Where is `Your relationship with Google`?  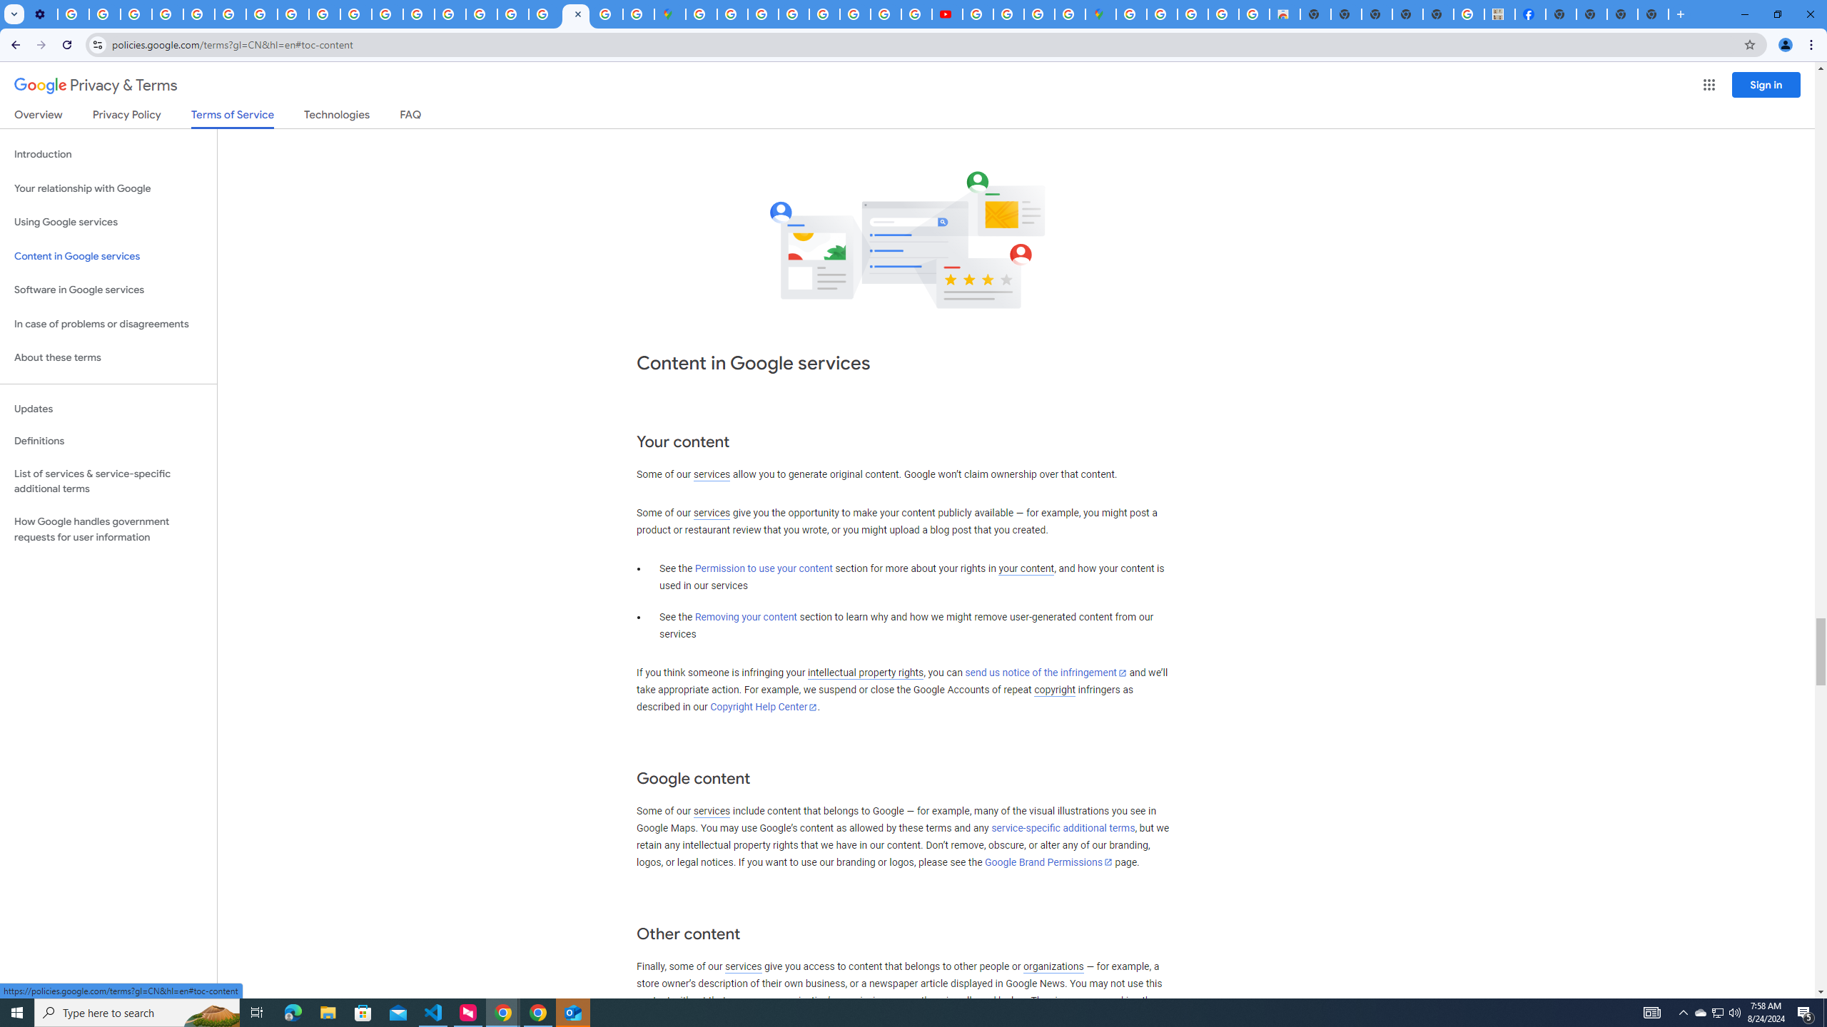 Your relationship with Google is located at coordinates (108, 188).